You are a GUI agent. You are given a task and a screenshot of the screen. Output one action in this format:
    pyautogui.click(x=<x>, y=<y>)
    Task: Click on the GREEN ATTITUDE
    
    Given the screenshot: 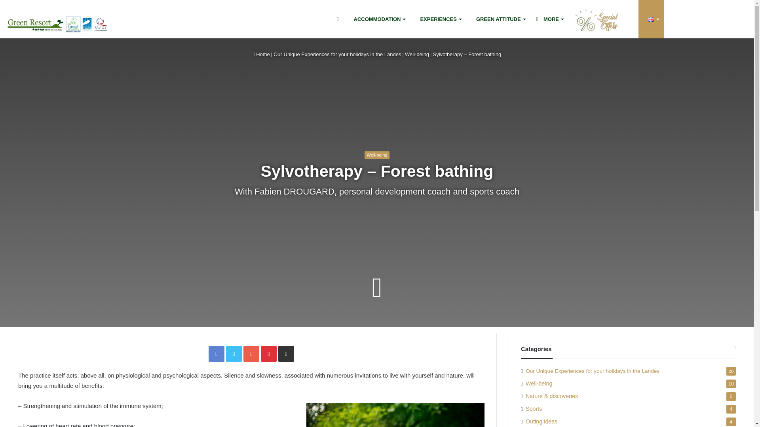 What is the action you would take?
    pyautogui.click(x=498, y=19)
    